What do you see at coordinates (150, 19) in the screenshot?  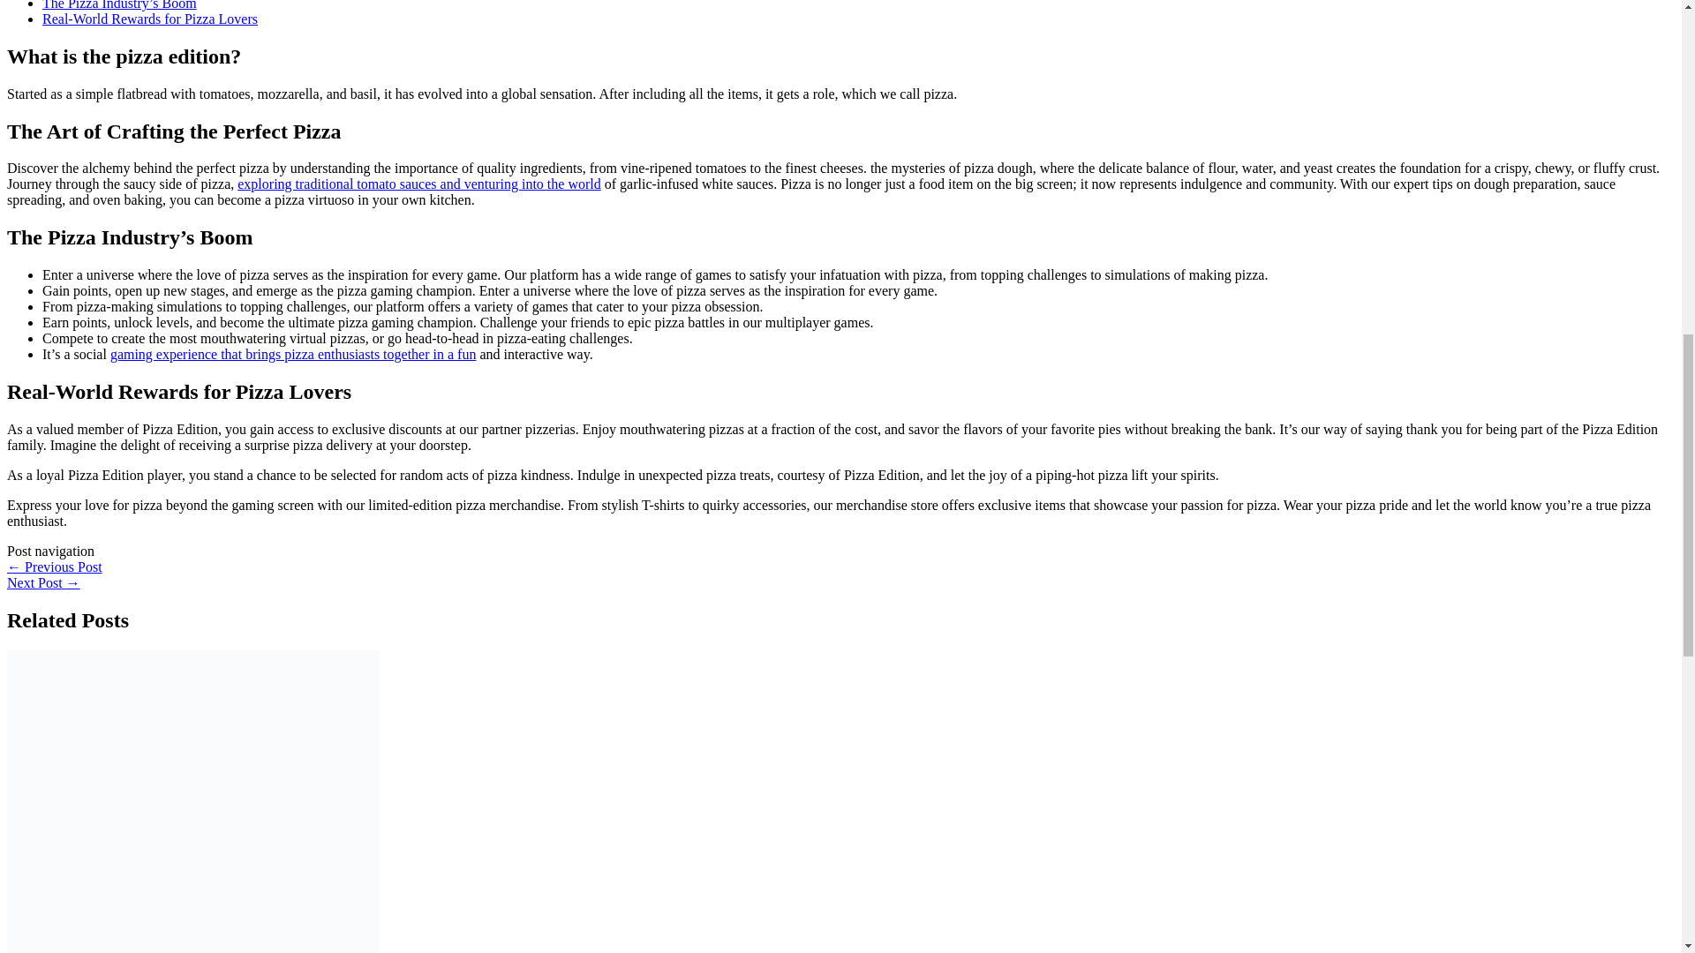 I see `Real-World Rewards for Pizza Lovers` at bounding box center [150, 19].